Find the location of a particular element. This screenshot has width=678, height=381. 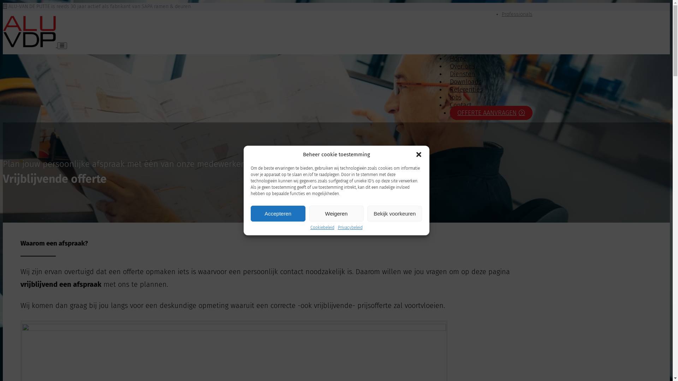

Bekijk voorkeuren is located at coordinates (395, 214).